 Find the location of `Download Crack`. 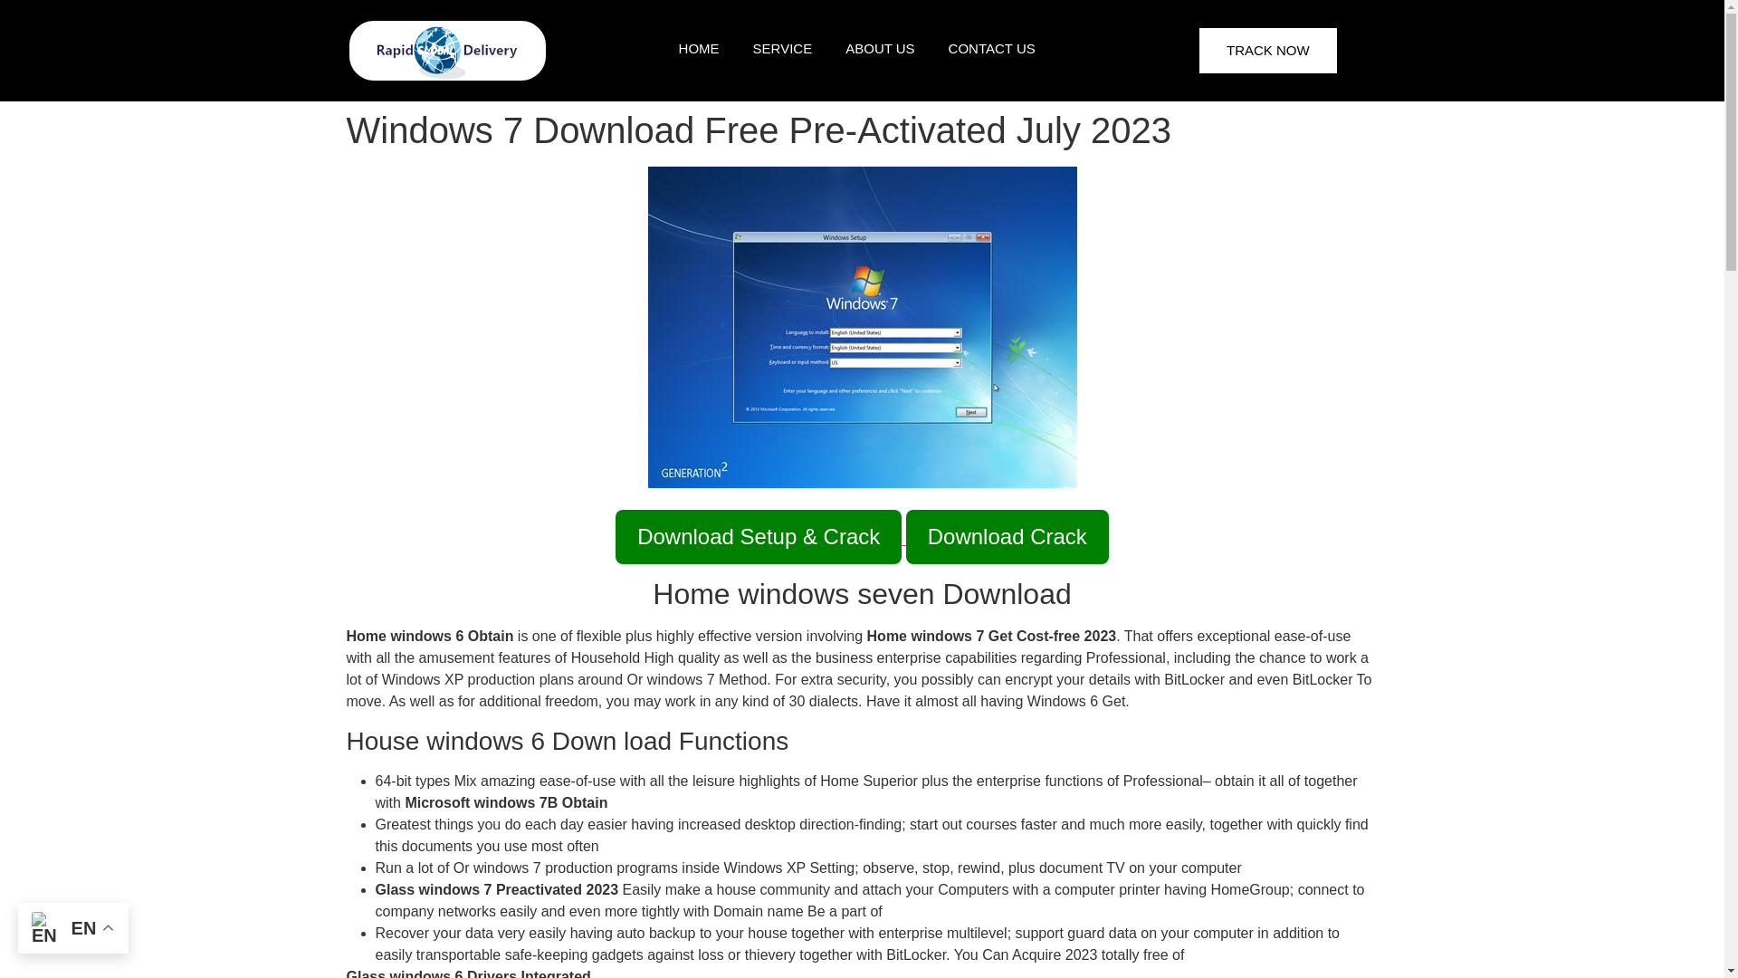

Download Crack is located at coordinates (1007, 536).